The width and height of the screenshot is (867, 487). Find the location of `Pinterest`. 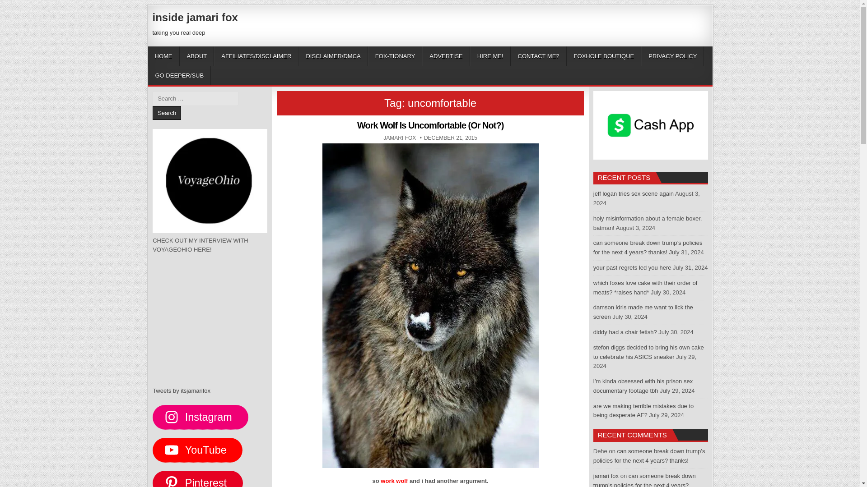

Pinterest is located at coordinates (604, 56).